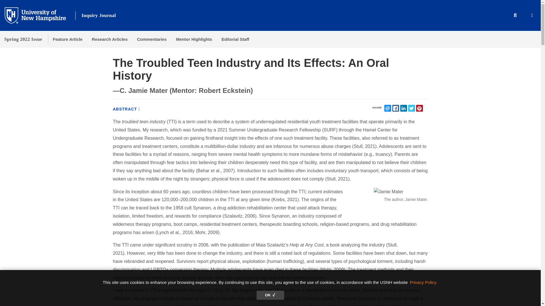 This screenshot has width=545, height=306. What do you see at coordinates (126, 109) in the screenshot?
I see `ABSTRACT` at bounding box center [126, 109].